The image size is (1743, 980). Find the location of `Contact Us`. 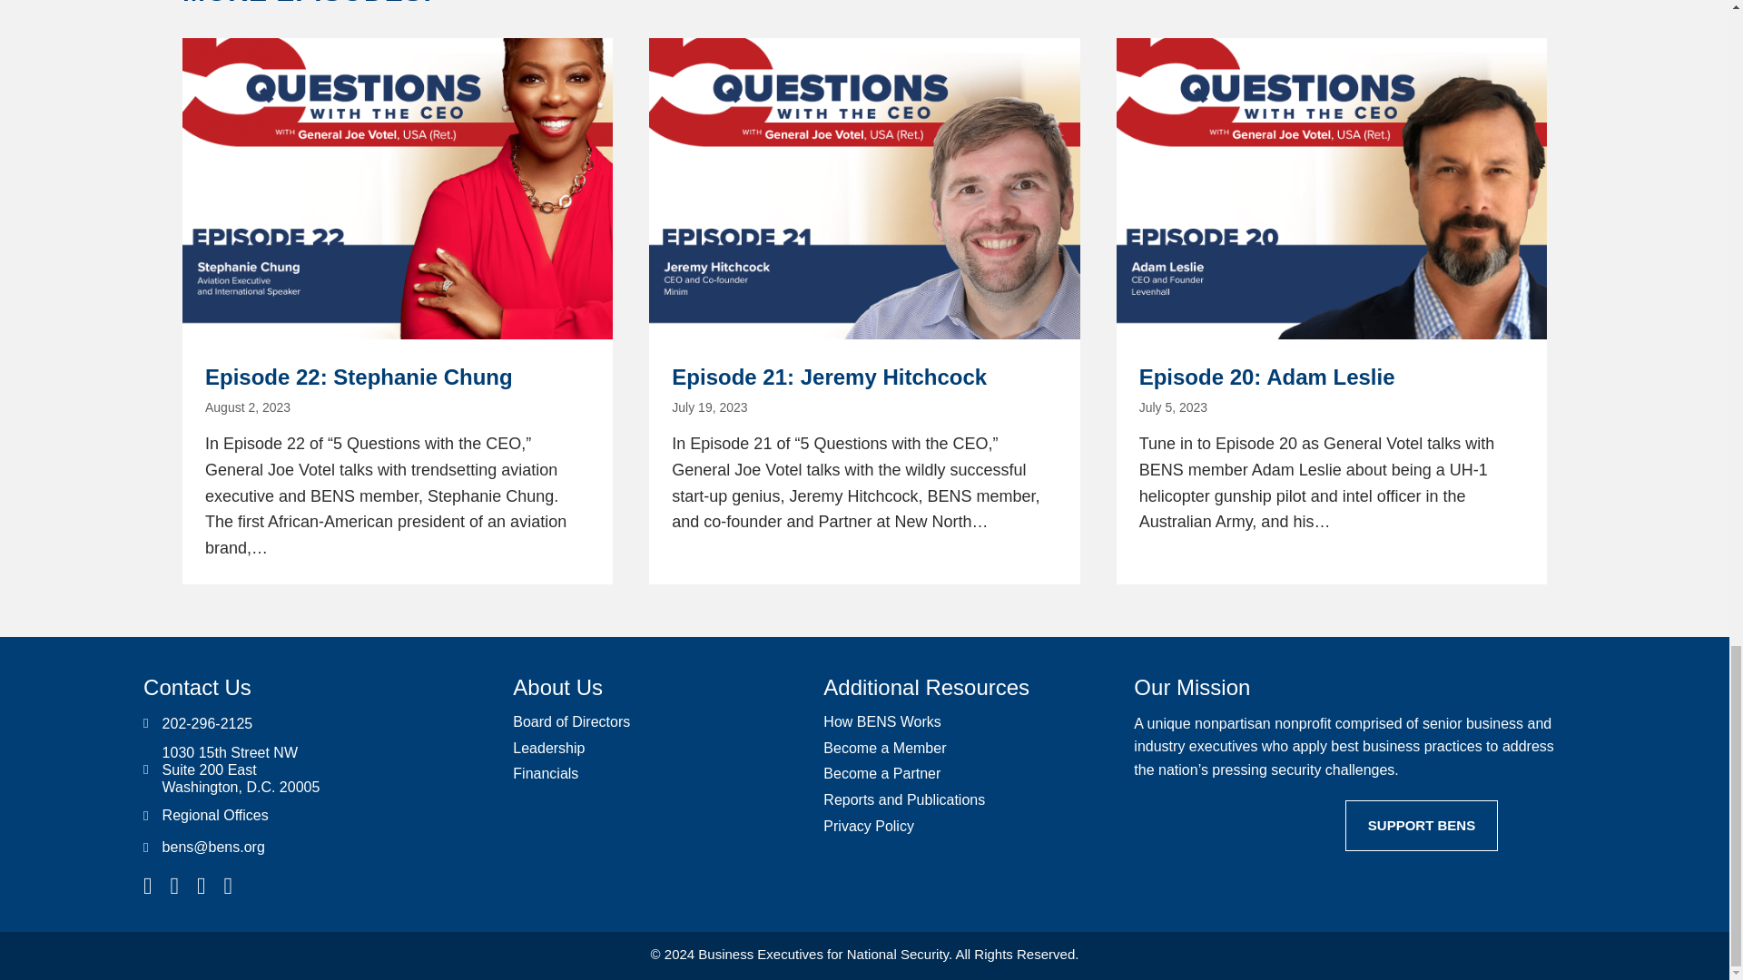

Contact Us is located at coordinates (196, 688).